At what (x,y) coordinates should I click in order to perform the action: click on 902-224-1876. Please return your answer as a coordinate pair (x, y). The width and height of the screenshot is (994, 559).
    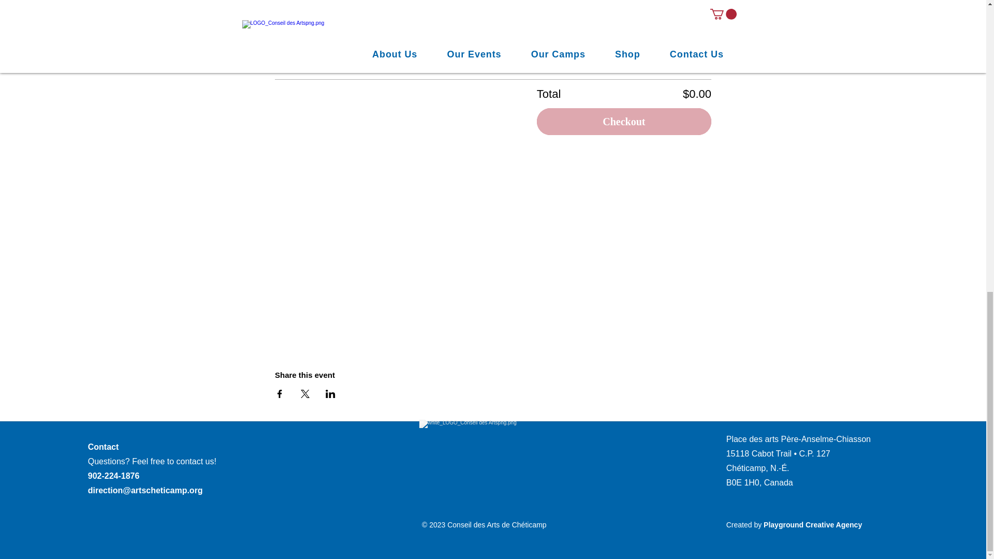
    Looking at the image, I should click on (114, 476).